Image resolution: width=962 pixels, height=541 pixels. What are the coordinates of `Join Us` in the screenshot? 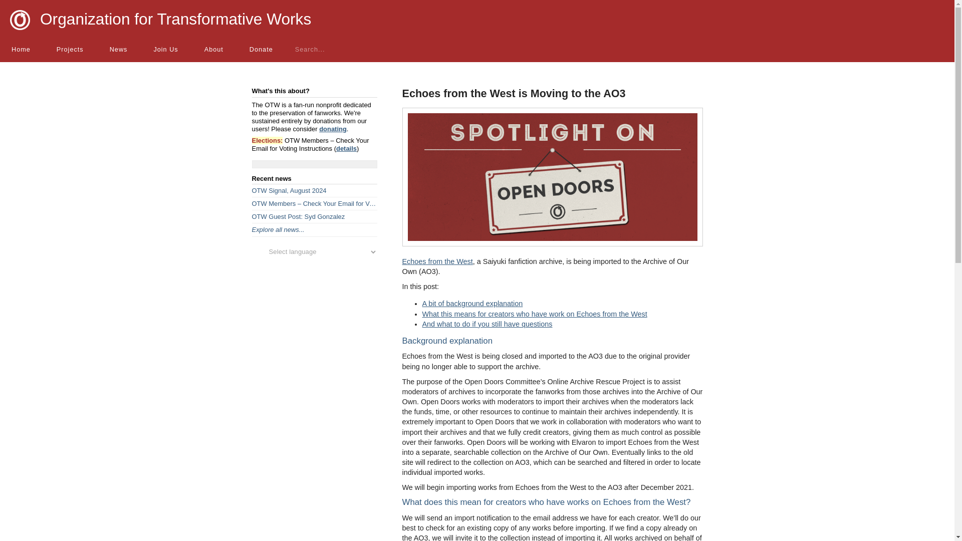 It's located at (165, 49).